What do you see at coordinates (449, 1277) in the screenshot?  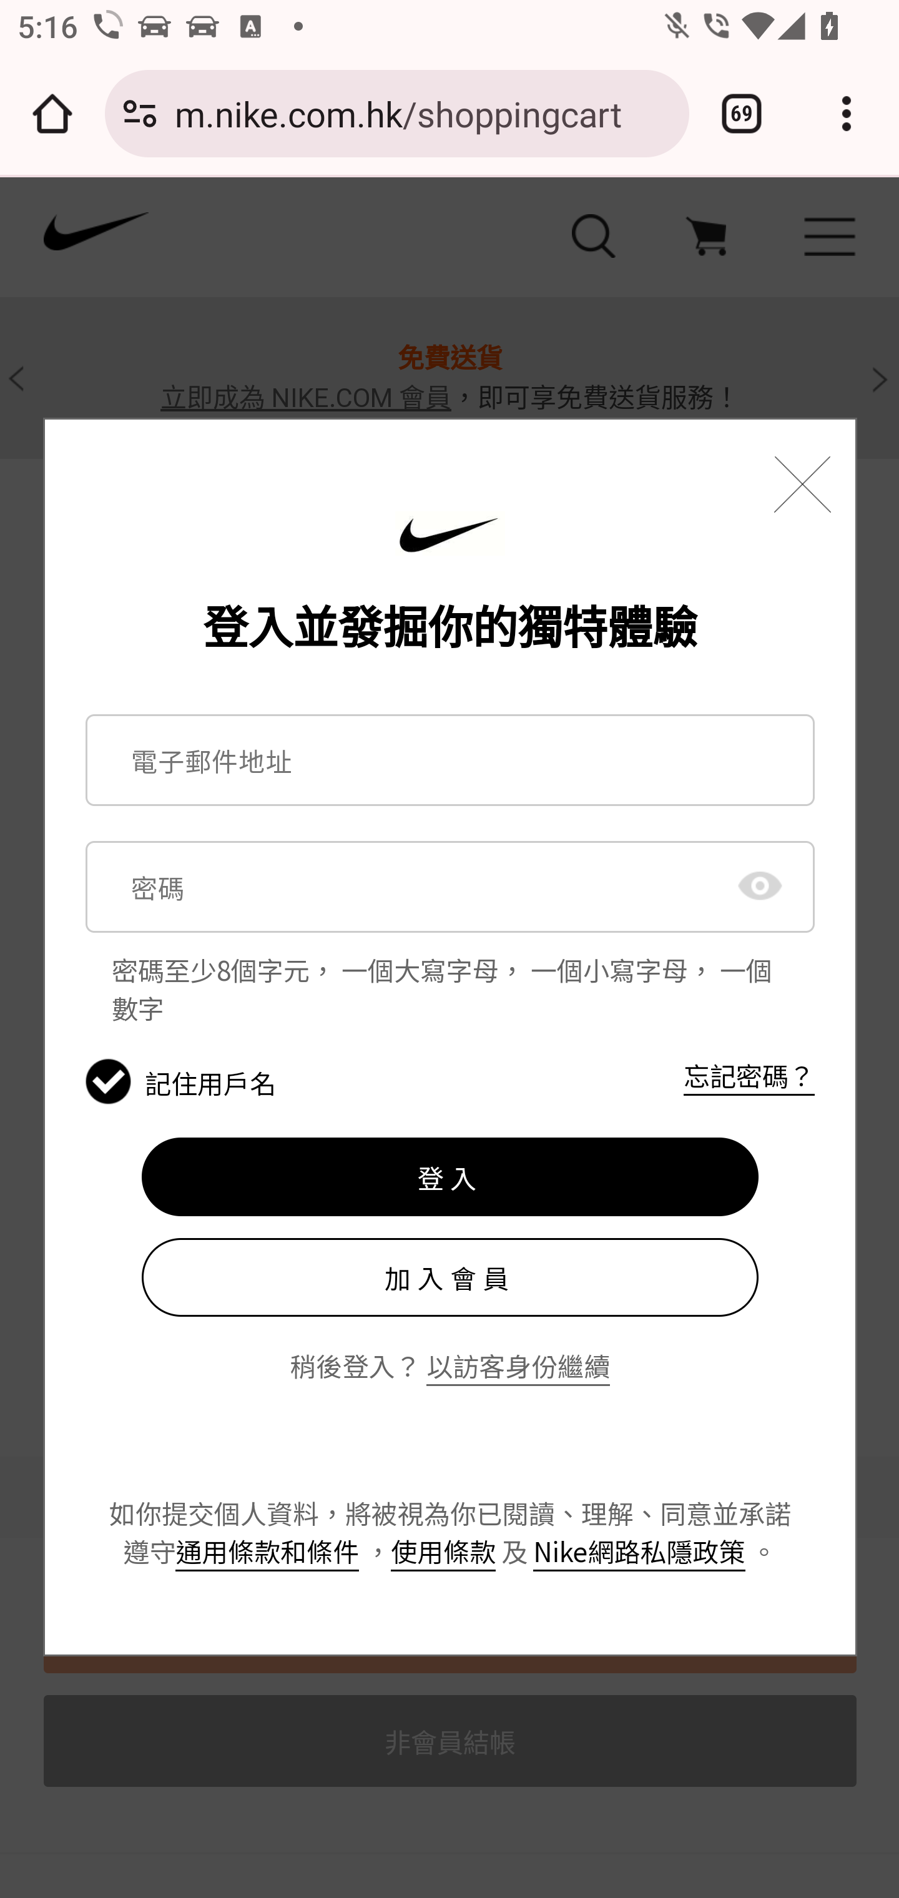 I see `加入會員` at bounding box center [449, 1277].